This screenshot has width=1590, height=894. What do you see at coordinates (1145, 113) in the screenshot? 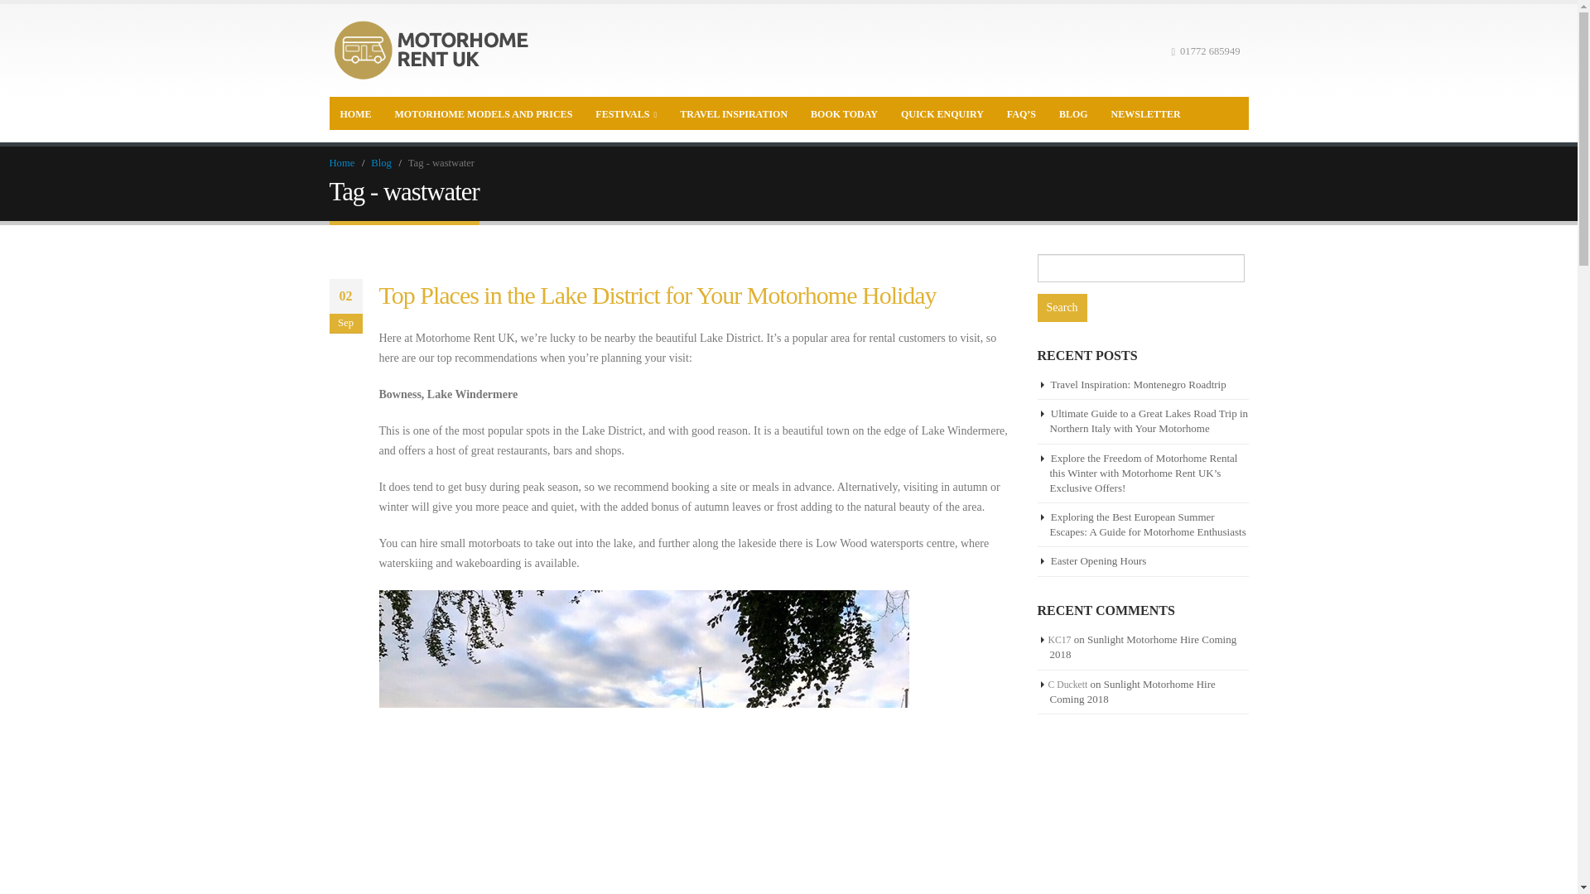
I see `NEWSLETTER` at bounding box center [1145, 113].